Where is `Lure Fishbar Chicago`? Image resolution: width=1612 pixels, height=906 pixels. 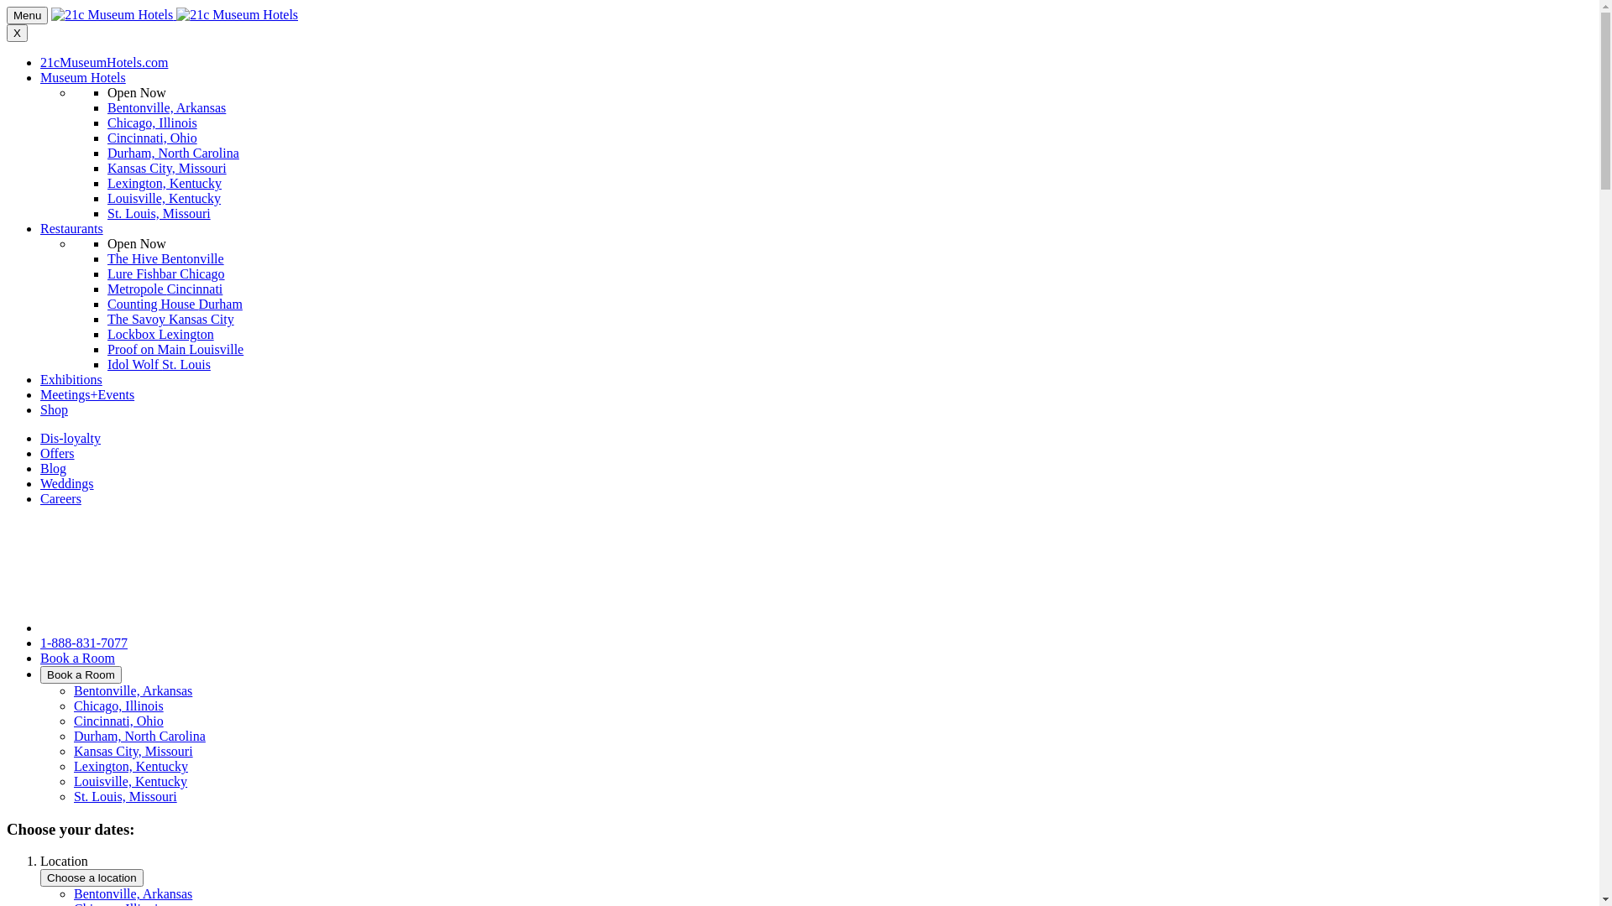
Lure Fishbar Chicago is located at coordinates (166, 273).